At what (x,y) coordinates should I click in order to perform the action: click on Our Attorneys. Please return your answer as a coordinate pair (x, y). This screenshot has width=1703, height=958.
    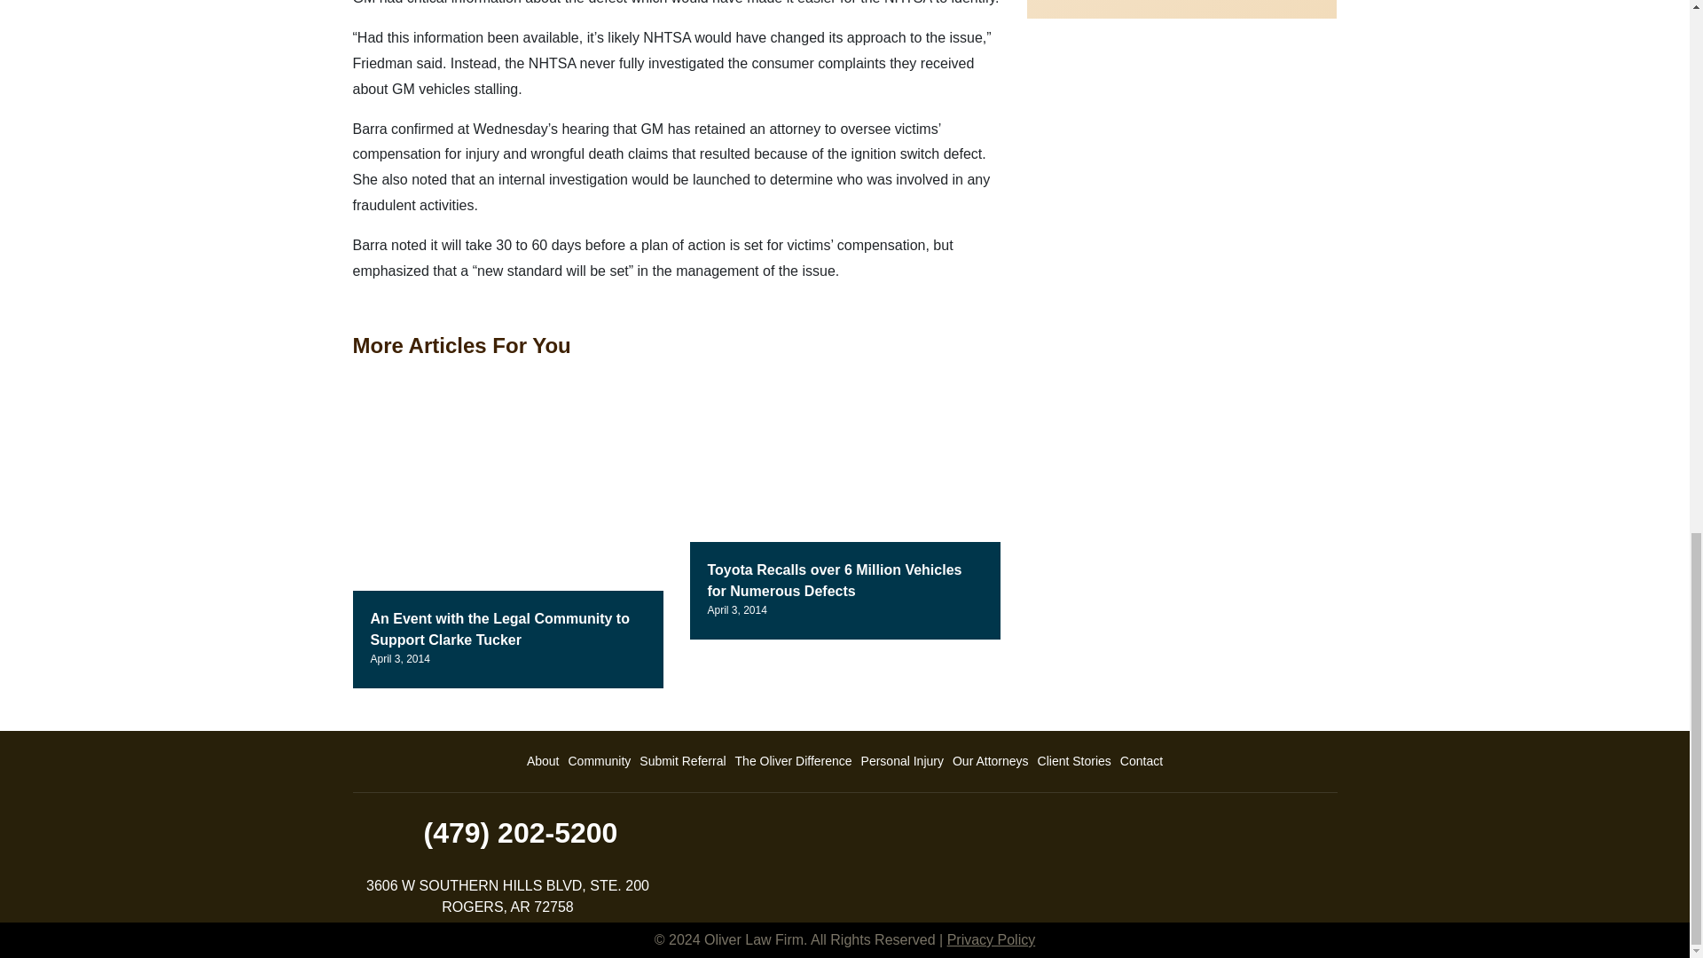
    Looking at the image, I should click on (991, 761).